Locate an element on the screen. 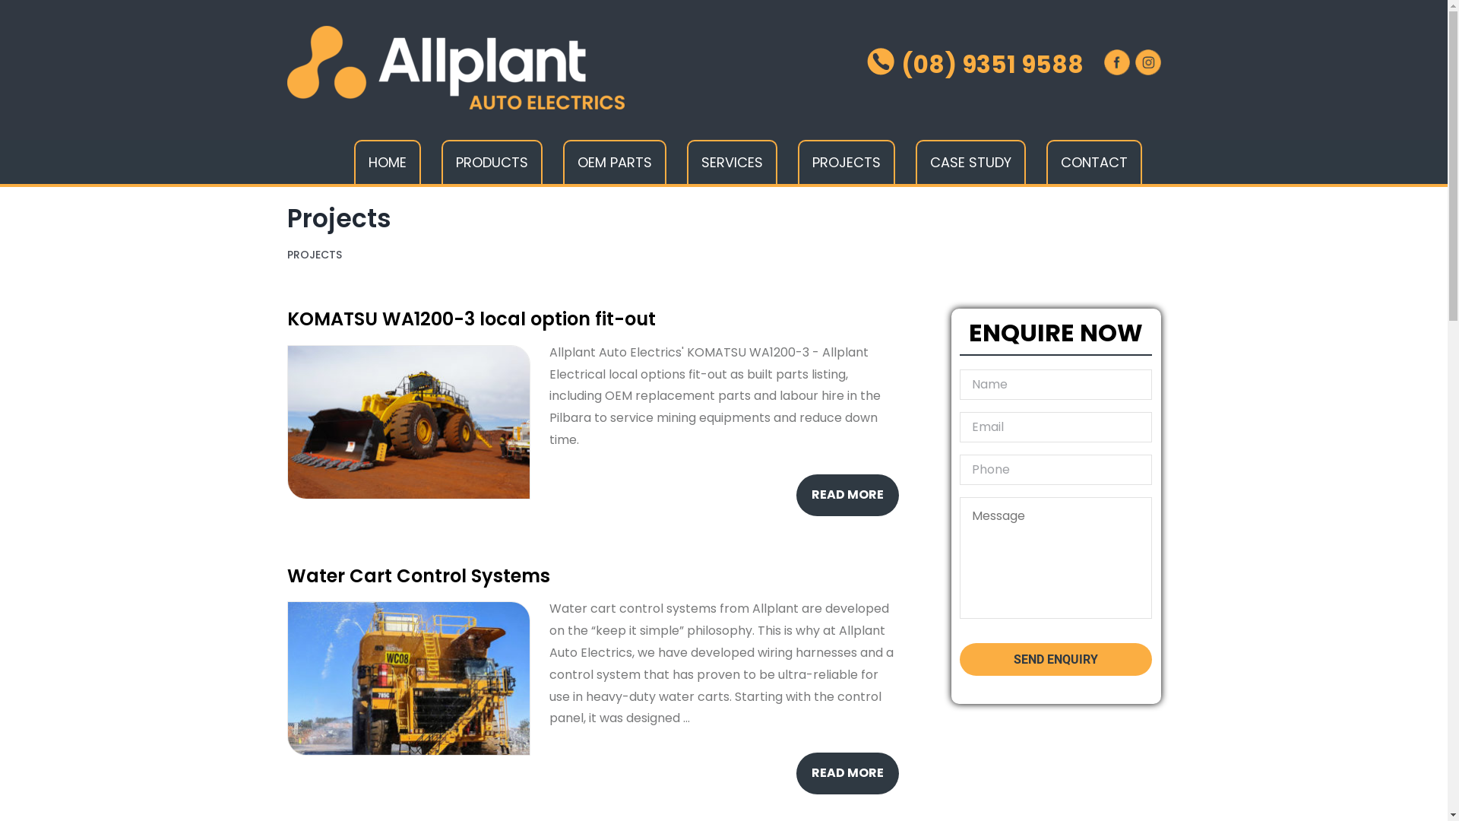  CASE STUDY is located at coordinates (970, 162).